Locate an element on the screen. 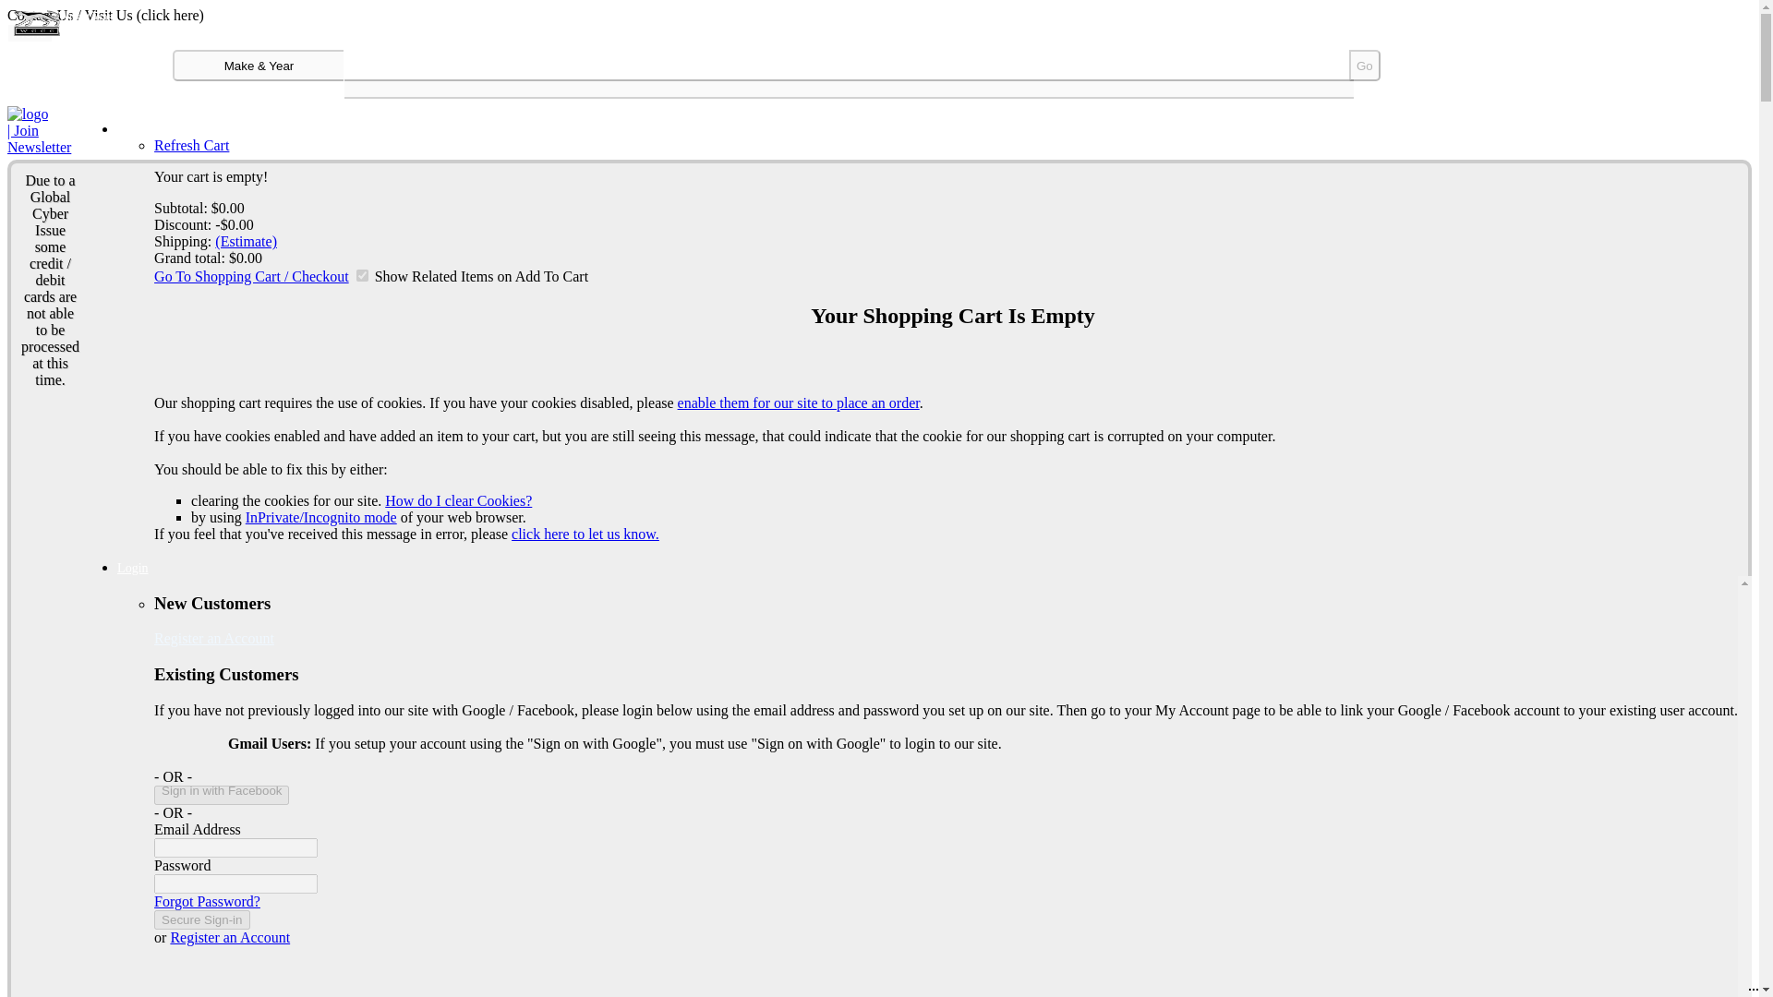 This screenshot has width=1773, height=997. Forgot Password? is located at coordinates (207, 901).